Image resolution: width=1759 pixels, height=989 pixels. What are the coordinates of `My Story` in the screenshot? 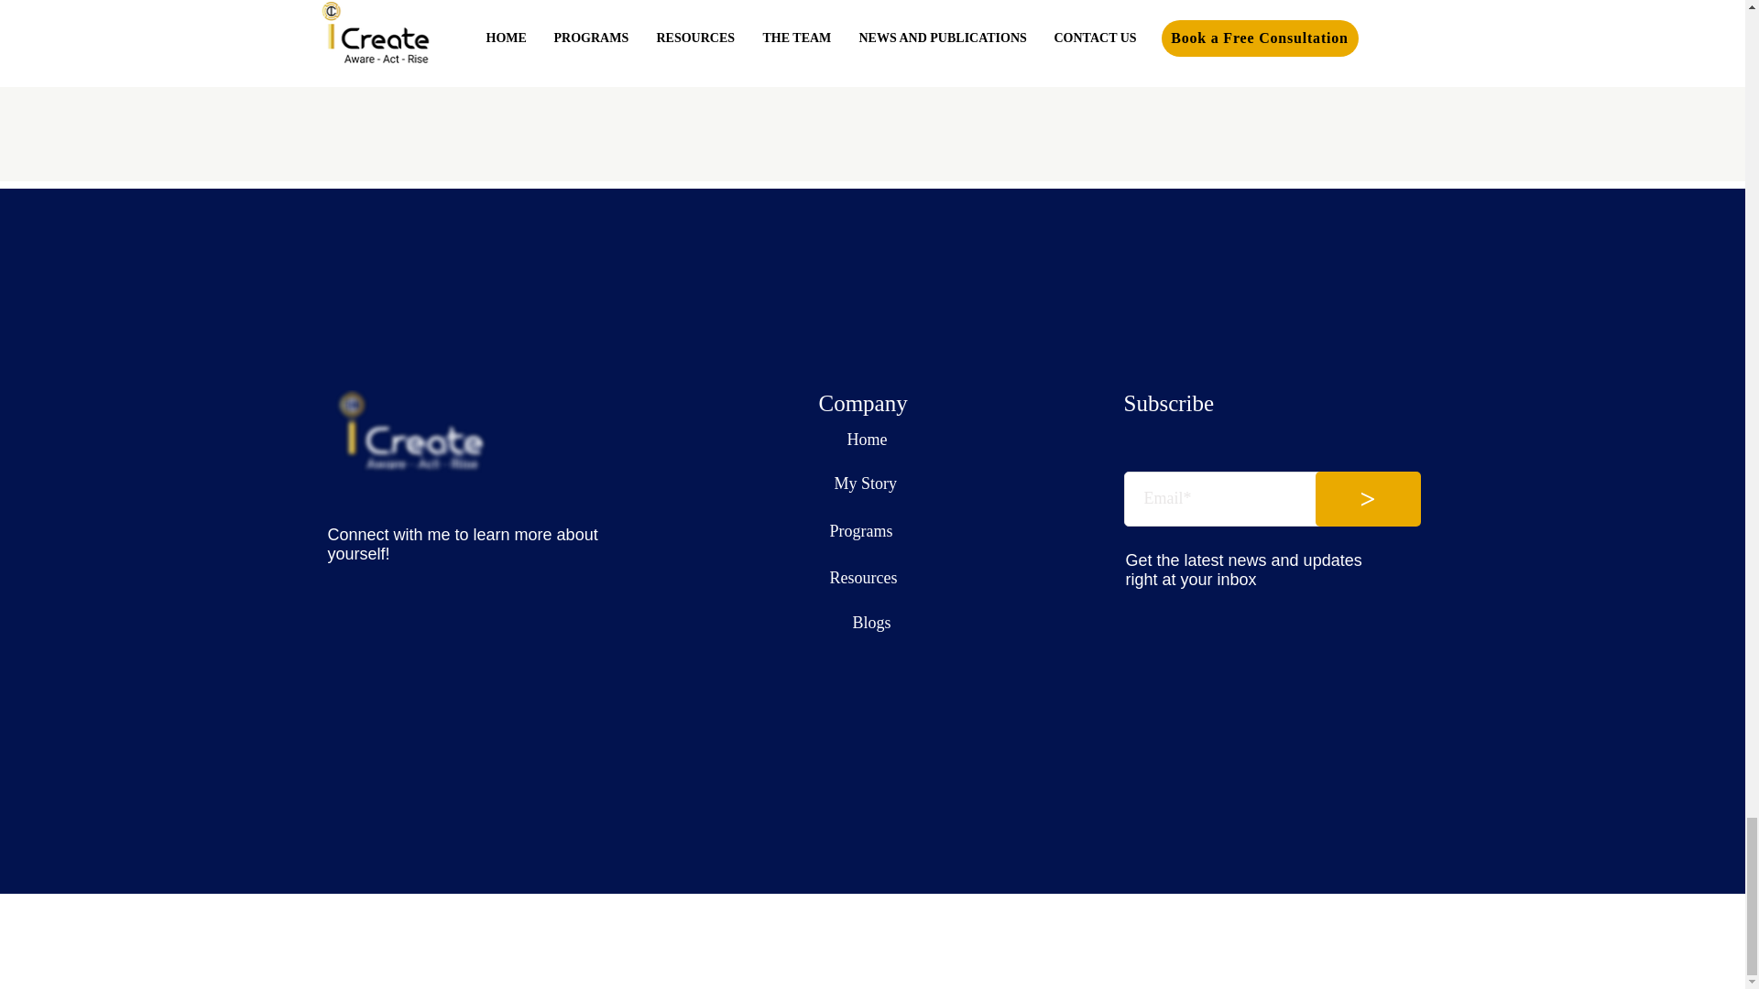 It's located at (865, 484).